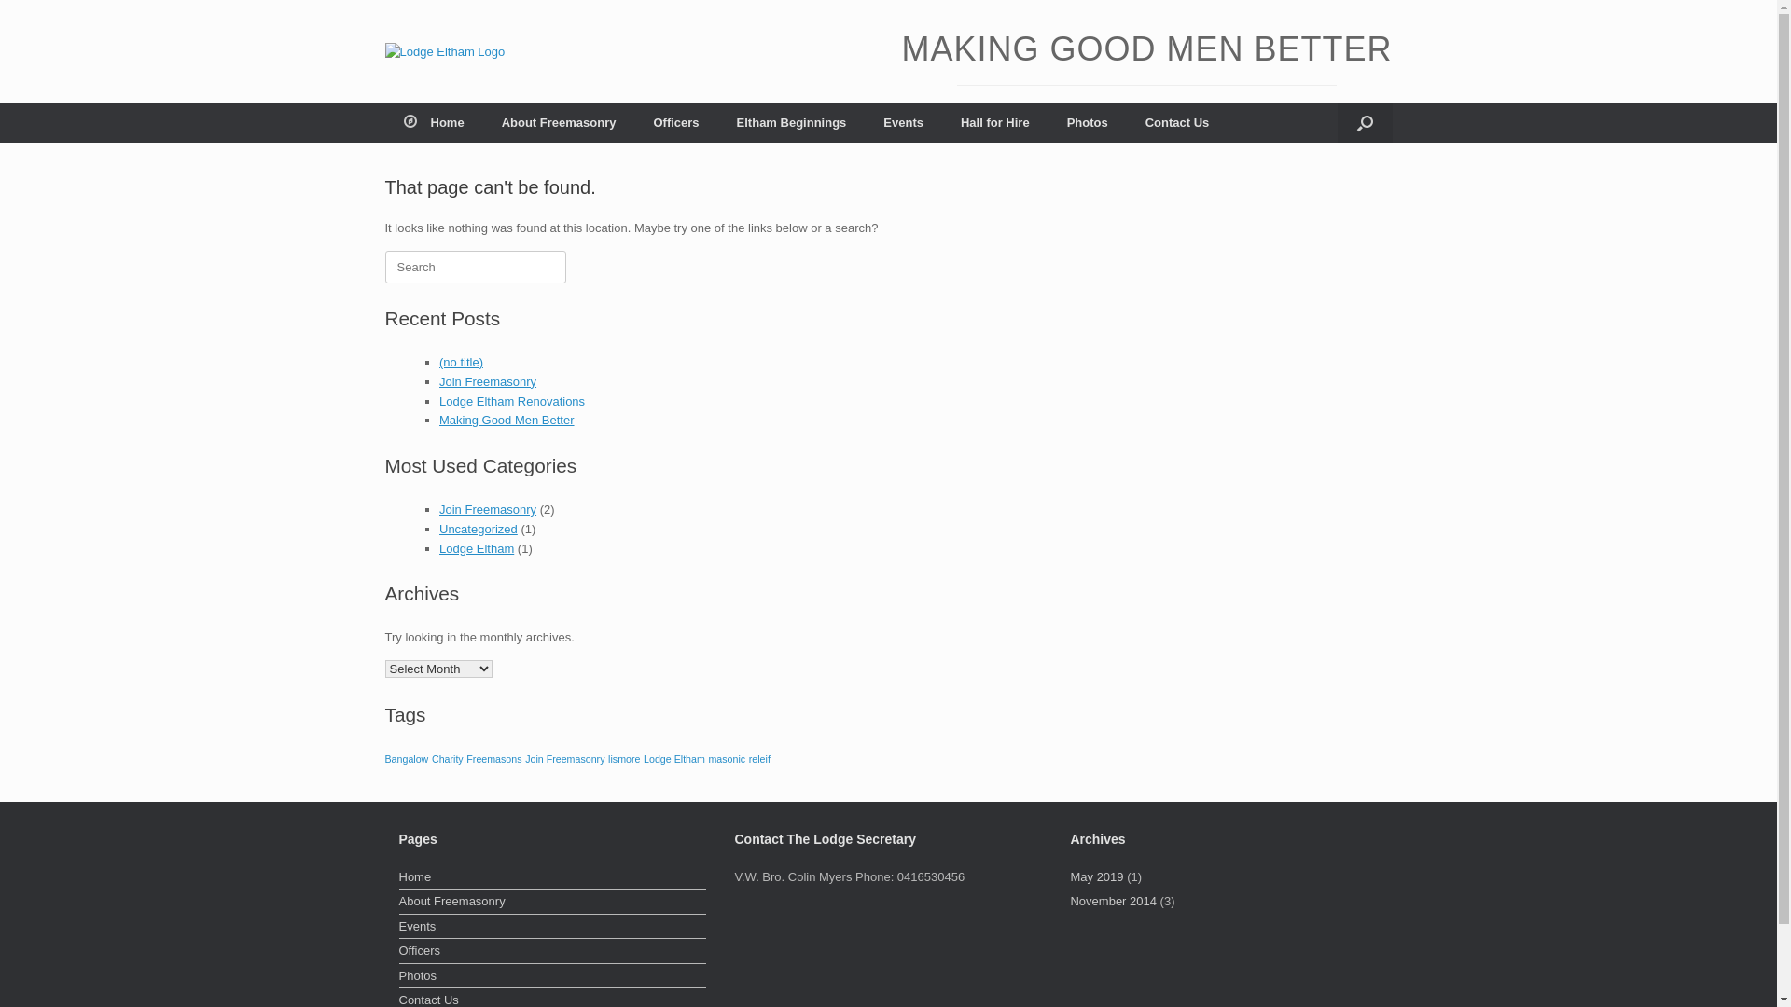 This screenshot has height=1007, width=1791. I want to click on Lodge Eltham, so click(477, 548).